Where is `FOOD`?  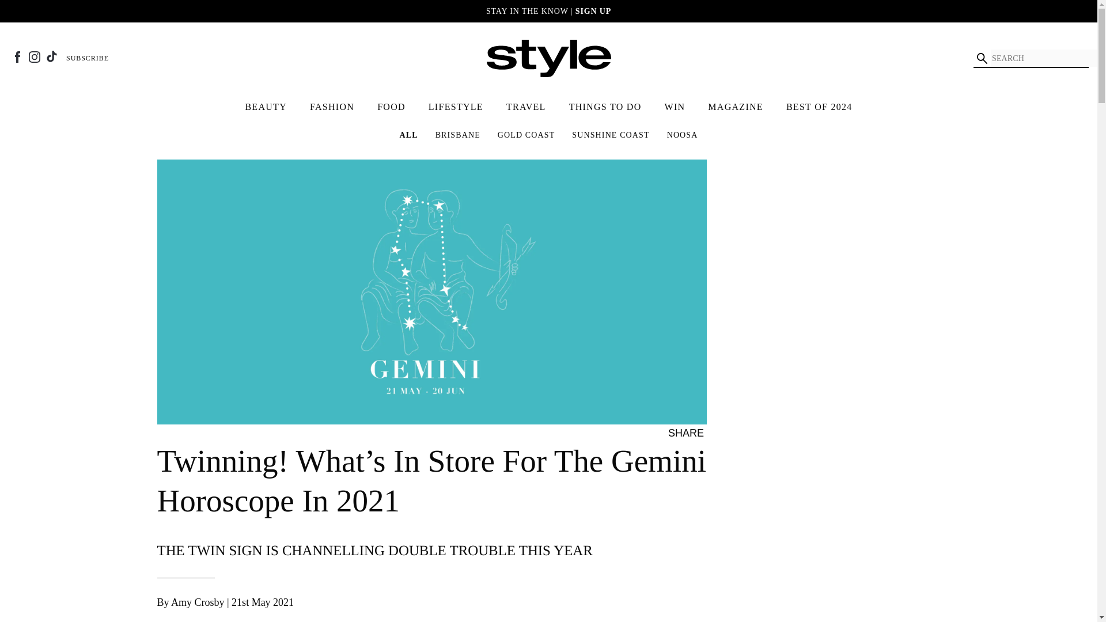 FOOD is located at coordinates (392, 107).